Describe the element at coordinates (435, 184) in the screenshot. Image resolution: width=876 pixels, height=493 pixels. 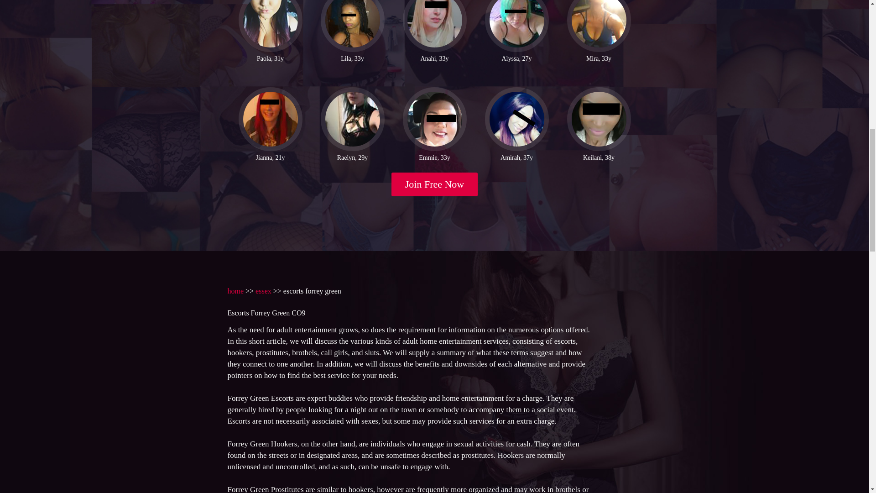
I see `Join Free Now` at that location.